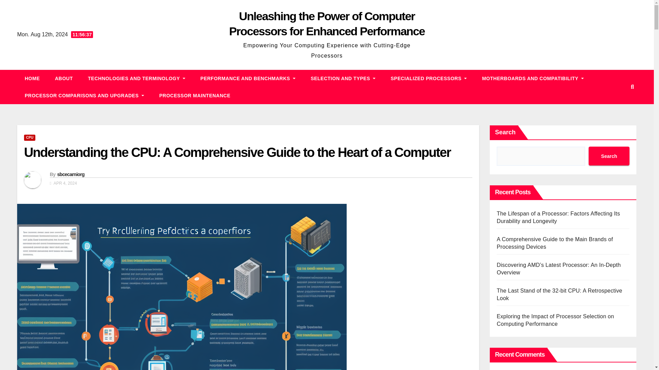 The height and width of the screenshot is (370, 659). I want to click on About, so click(64, 78).